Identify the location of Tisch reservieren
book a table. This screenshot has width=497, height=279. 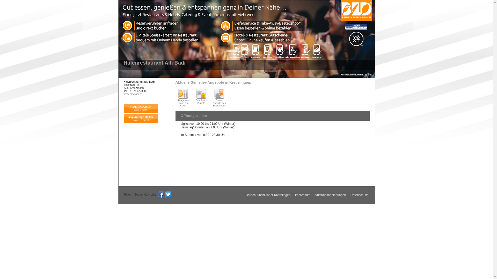
(141, 109).